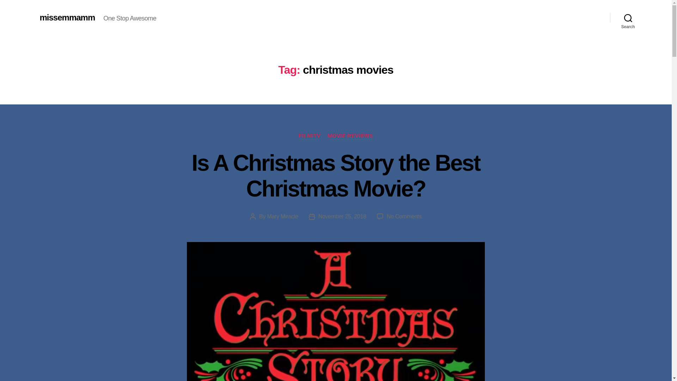 This screenshot has width=677, height=381. What do you see at coordinates (67, 17) in the screenshot?
I see `missemmamm` at bounding box center [67, 17].